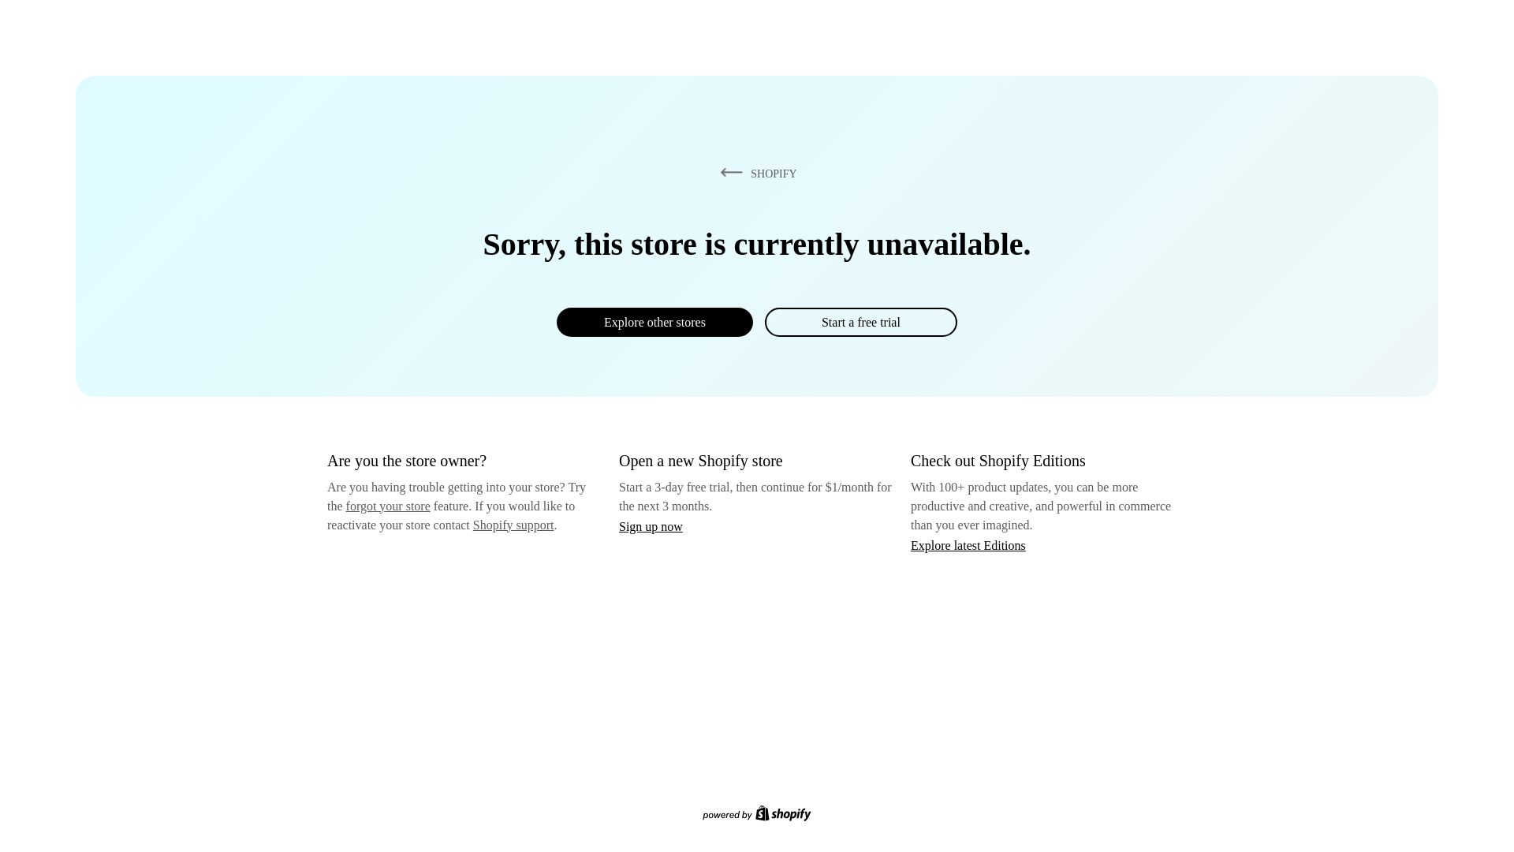 The height and width of the screenshot is (852, 1514). What do you see at coordinates (654, 322) in the screenshot?
I see `Explore other stores` at bounding box center [654, 322].